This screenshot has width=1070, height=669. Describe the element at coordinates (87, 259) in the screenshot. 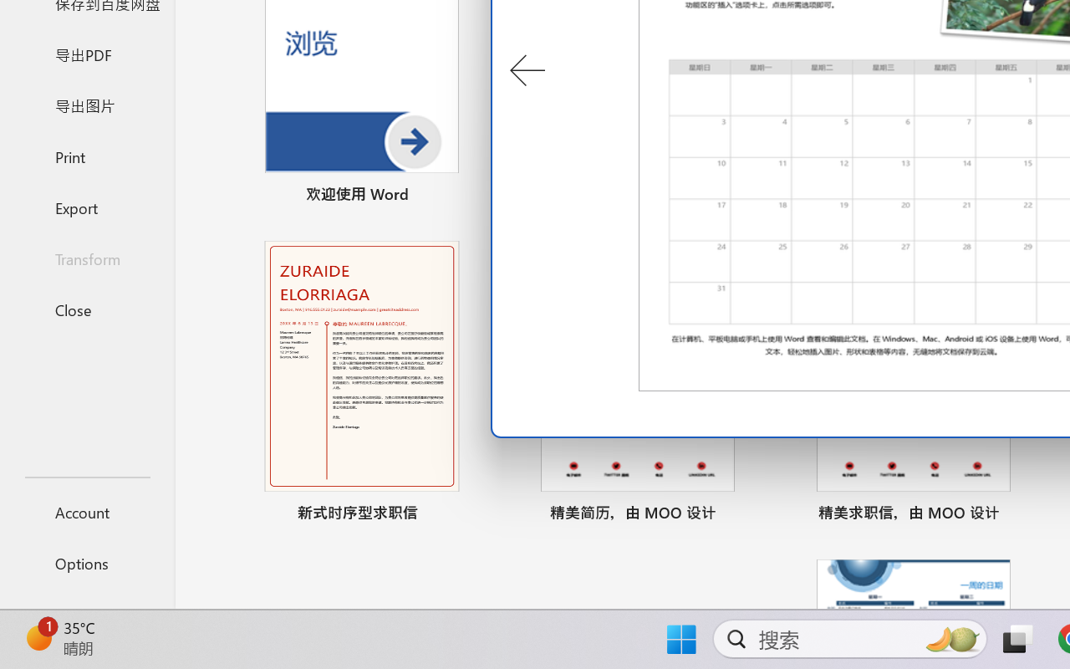

I see `Transform` at that location.